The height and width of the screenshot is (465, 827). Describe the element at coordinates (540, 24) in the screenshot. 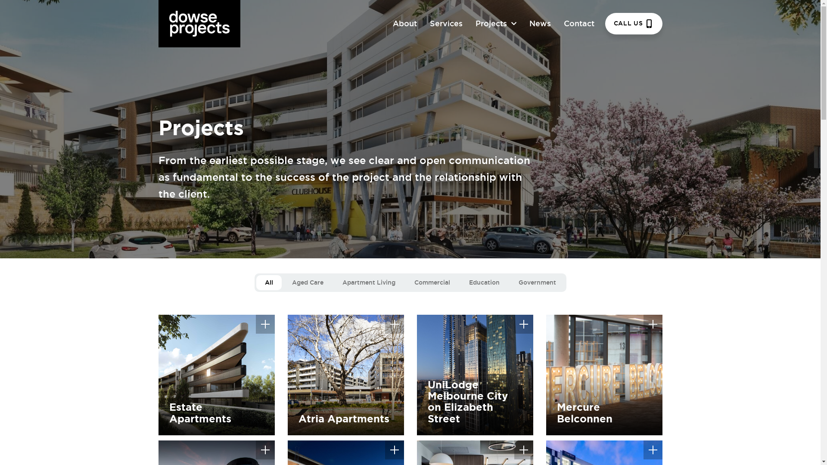

I see `News` at that location.